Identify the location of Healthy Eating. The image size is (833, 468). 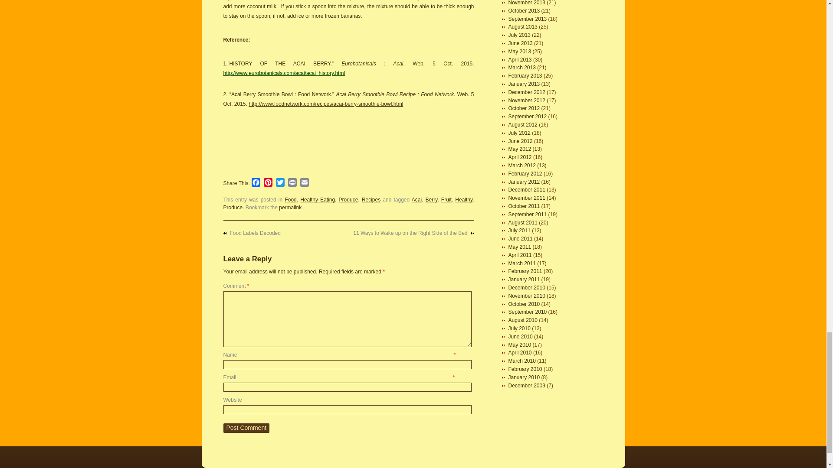
(317, 199).